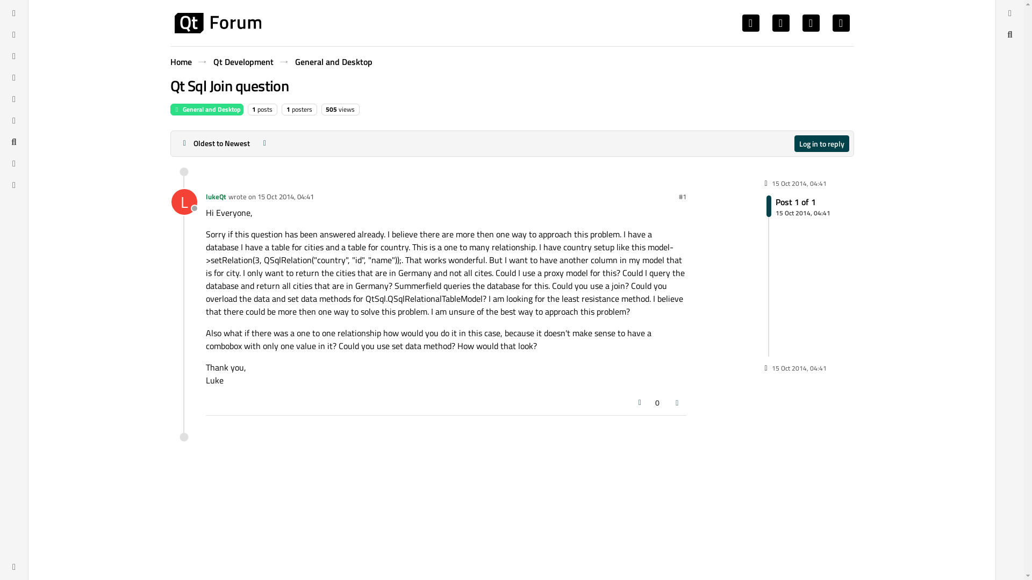 The height and width of the screenshot is (580, 1032). I want to click on General and Desktop, so click(206, 110).